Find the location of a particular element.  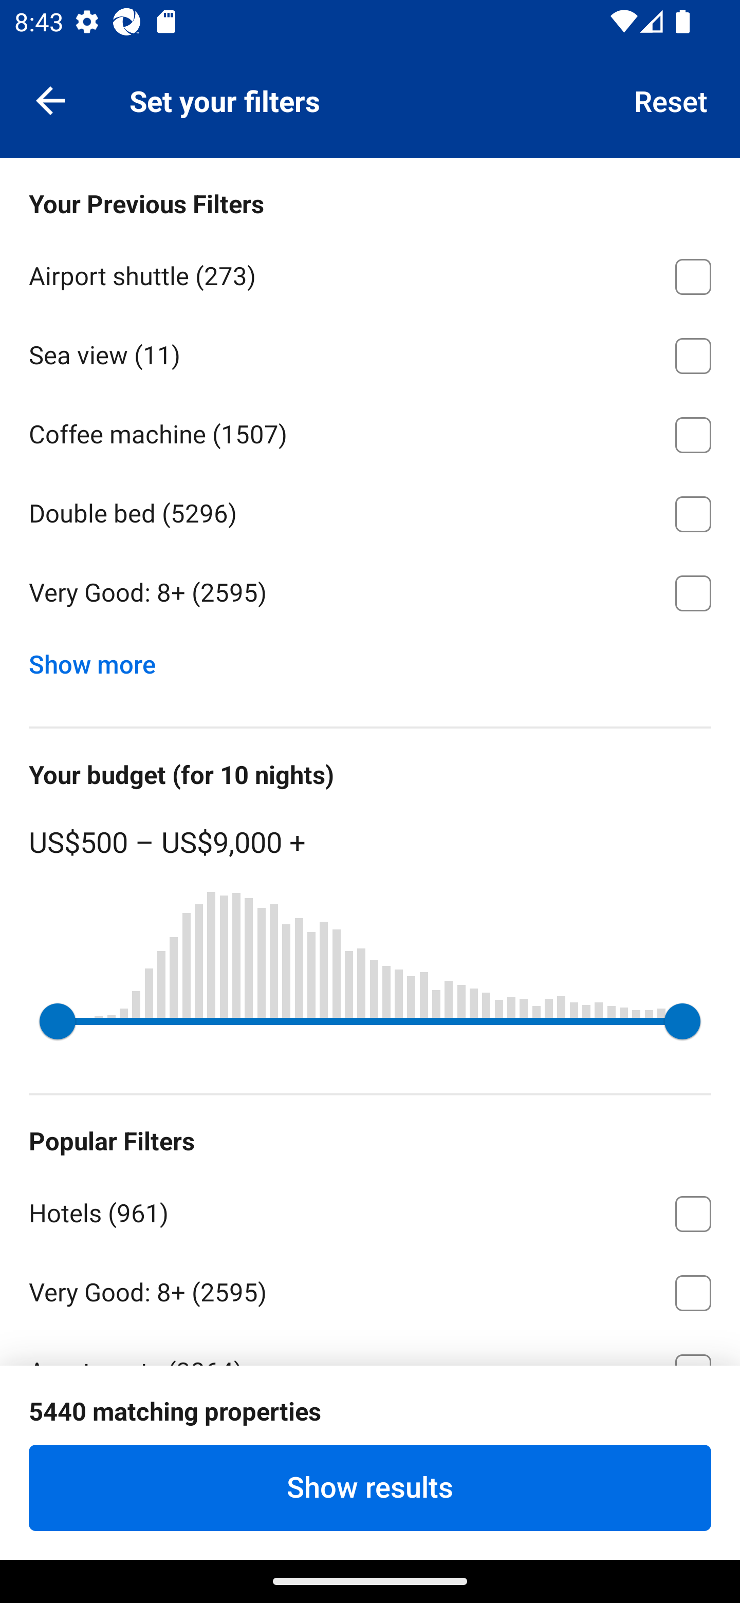

Navigate up is located at coordinates (50, 100).